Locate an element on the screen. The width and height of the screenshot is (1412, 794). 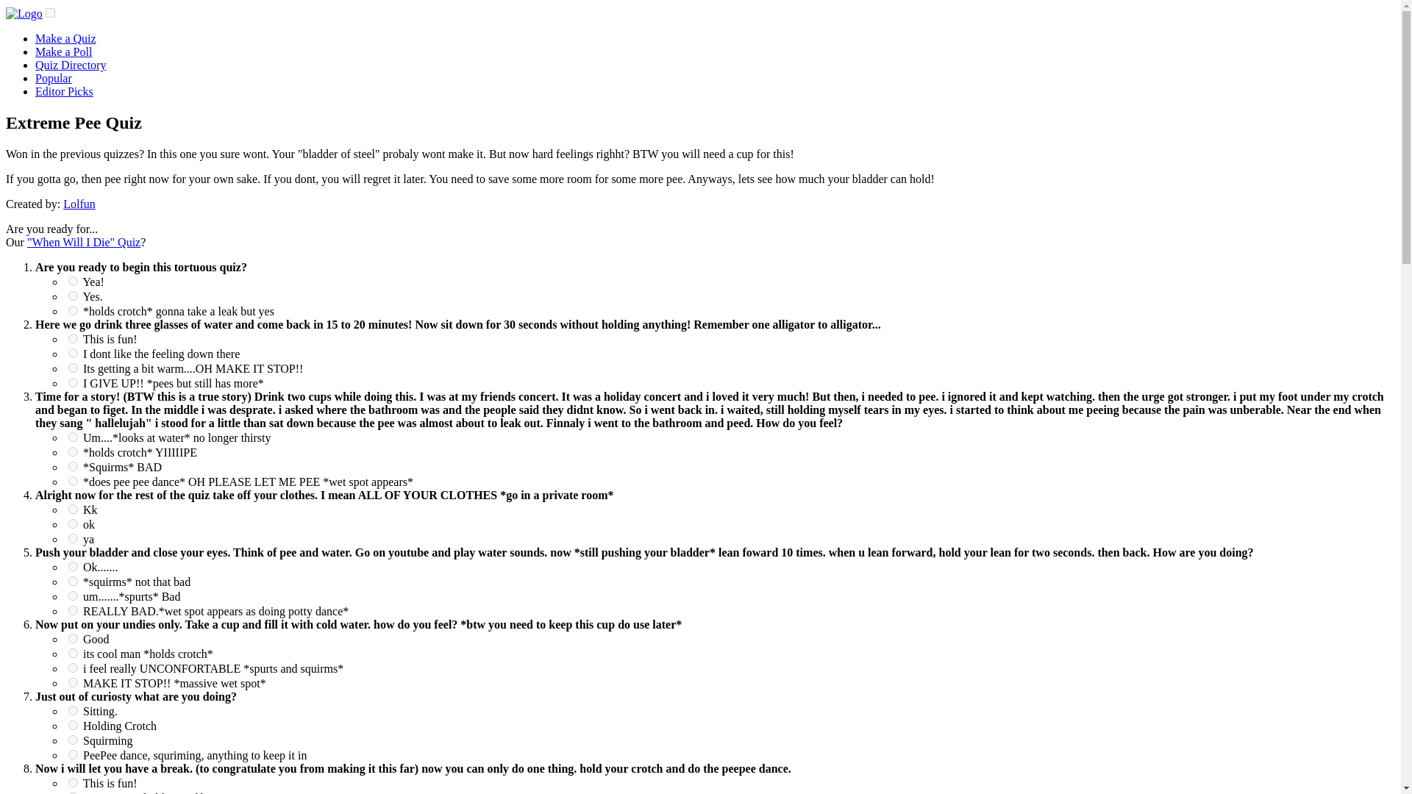
1 is located at coordinates (72, 566).